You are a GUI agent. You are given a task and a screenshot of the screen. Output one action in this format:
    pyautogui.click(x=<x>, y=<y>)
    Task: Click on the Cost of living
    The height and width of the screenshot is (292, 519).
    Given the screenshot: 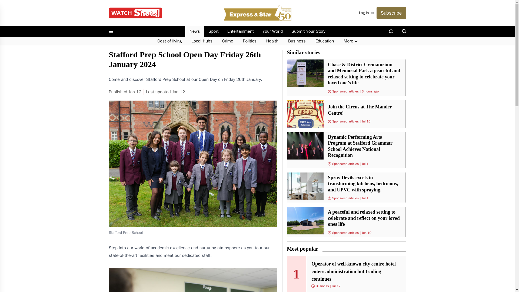 What is the action you would take?
    pyautogui.click(x=169, y=41)
    